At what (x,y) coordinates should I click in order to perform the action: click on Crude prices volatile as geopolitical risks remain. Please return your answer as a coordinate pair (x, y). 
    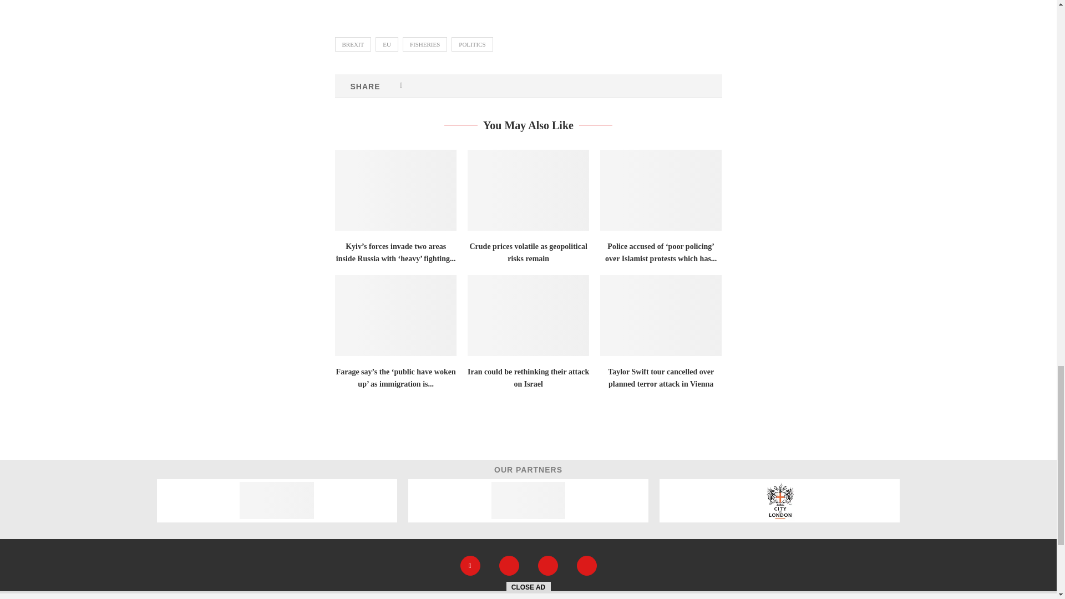
    Looking at the image, I should click on (528, 190).